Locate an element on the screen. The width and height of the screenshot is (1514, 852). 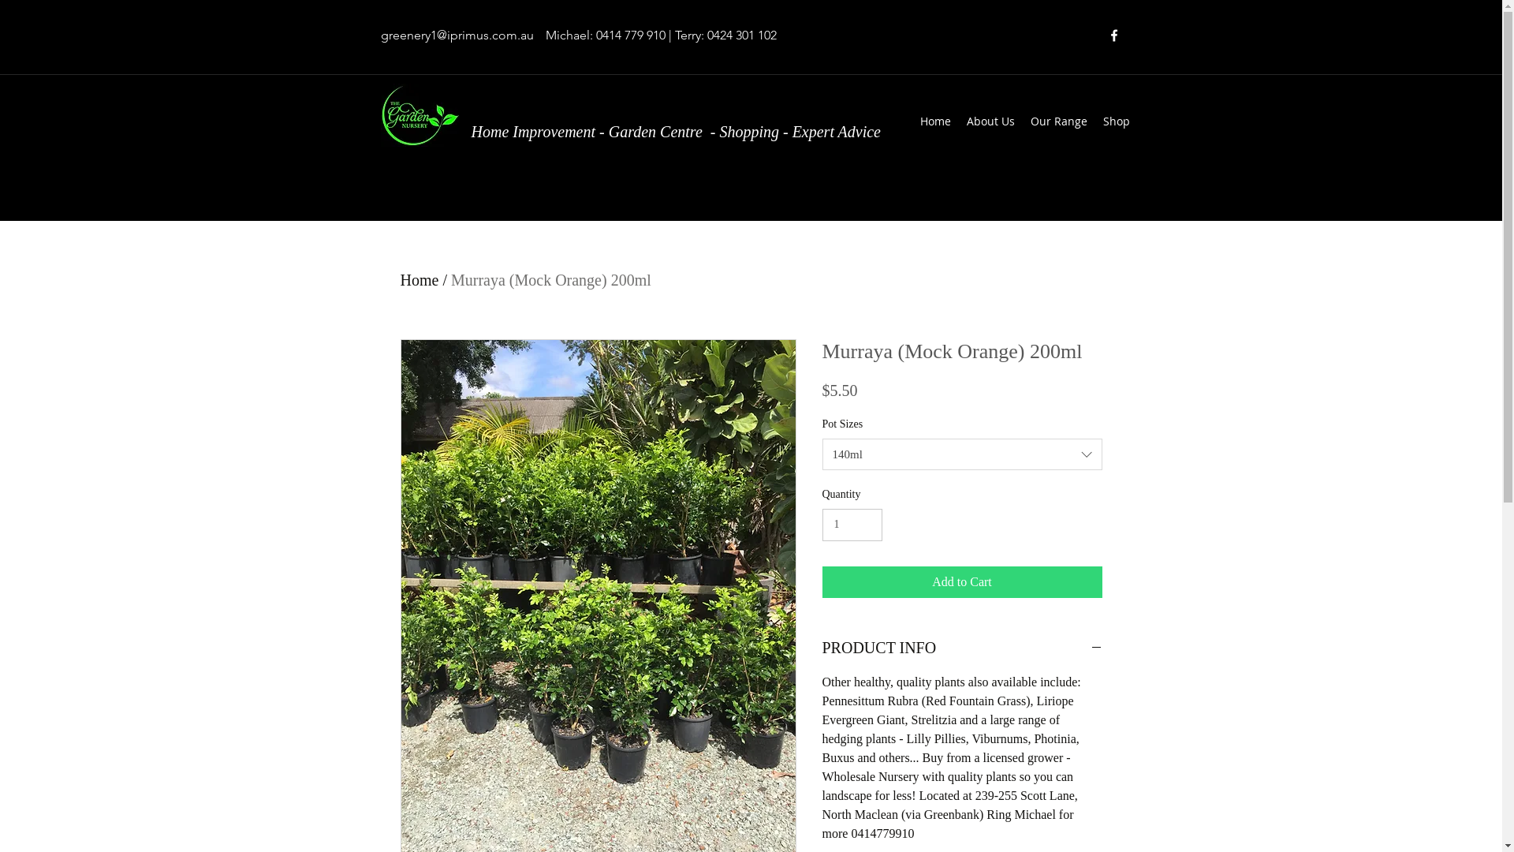
Shop is located at coordinates (1116, 121).